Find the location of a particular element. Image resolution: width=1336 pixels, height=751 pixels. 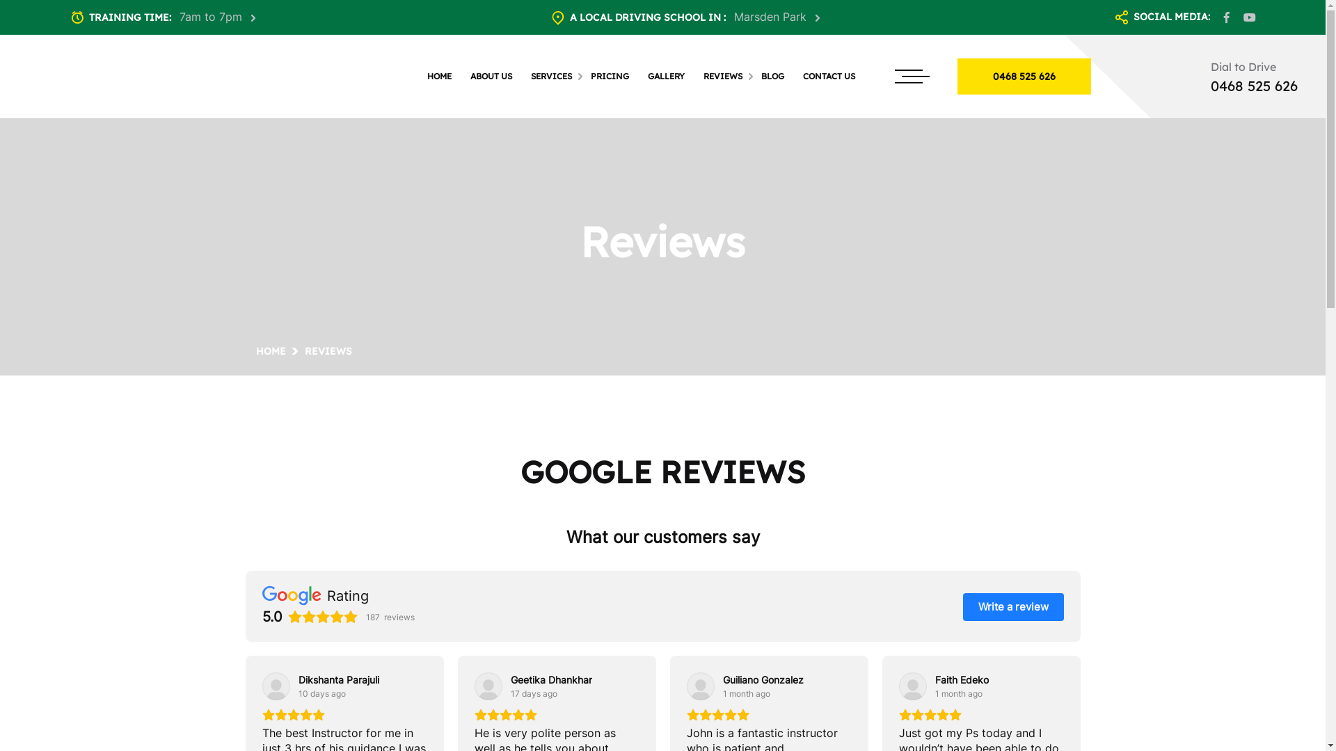

Faith Edeko is located at coordinates (962, 680).